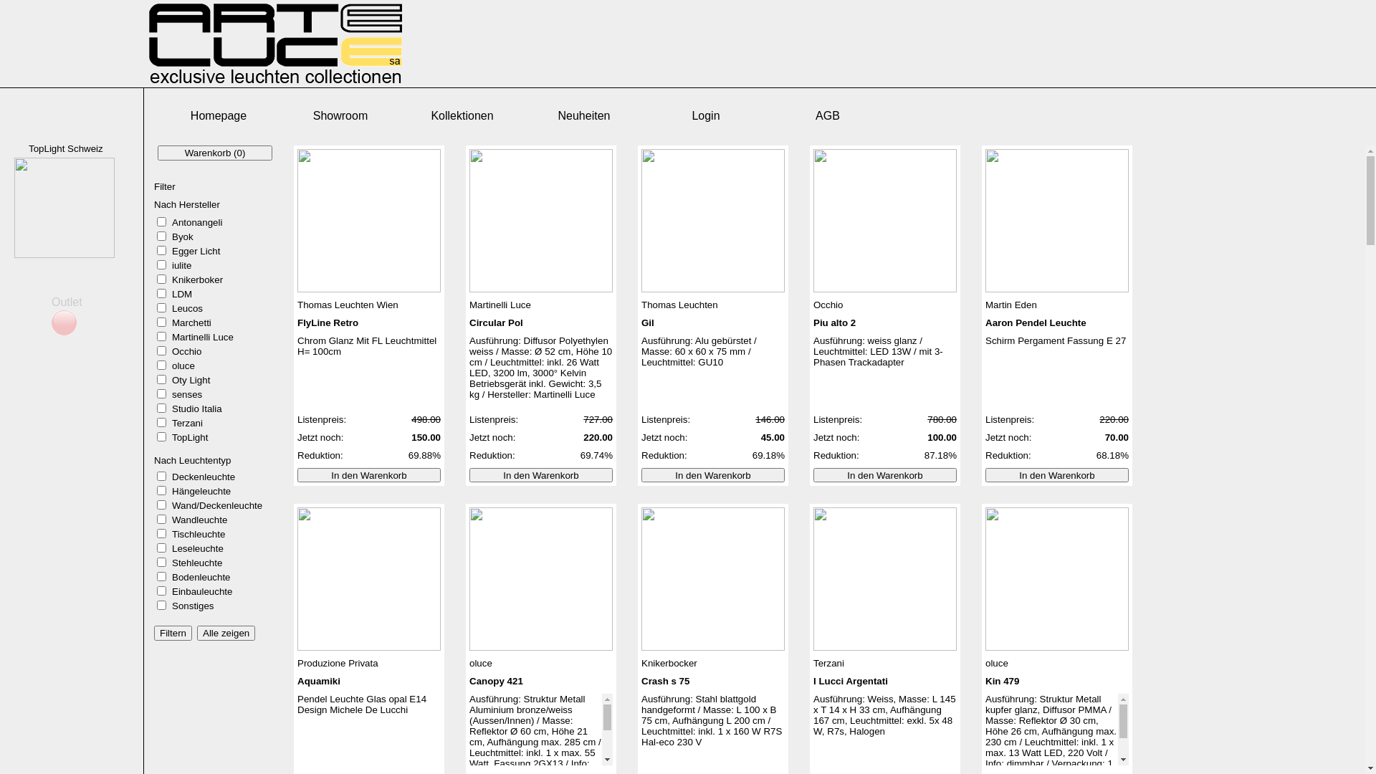 This screenshot has height=774, width=1376. What do you see at coordinates (340, 116) in the screenshot?
I see `Showroom` at bounding box center [340, 116].